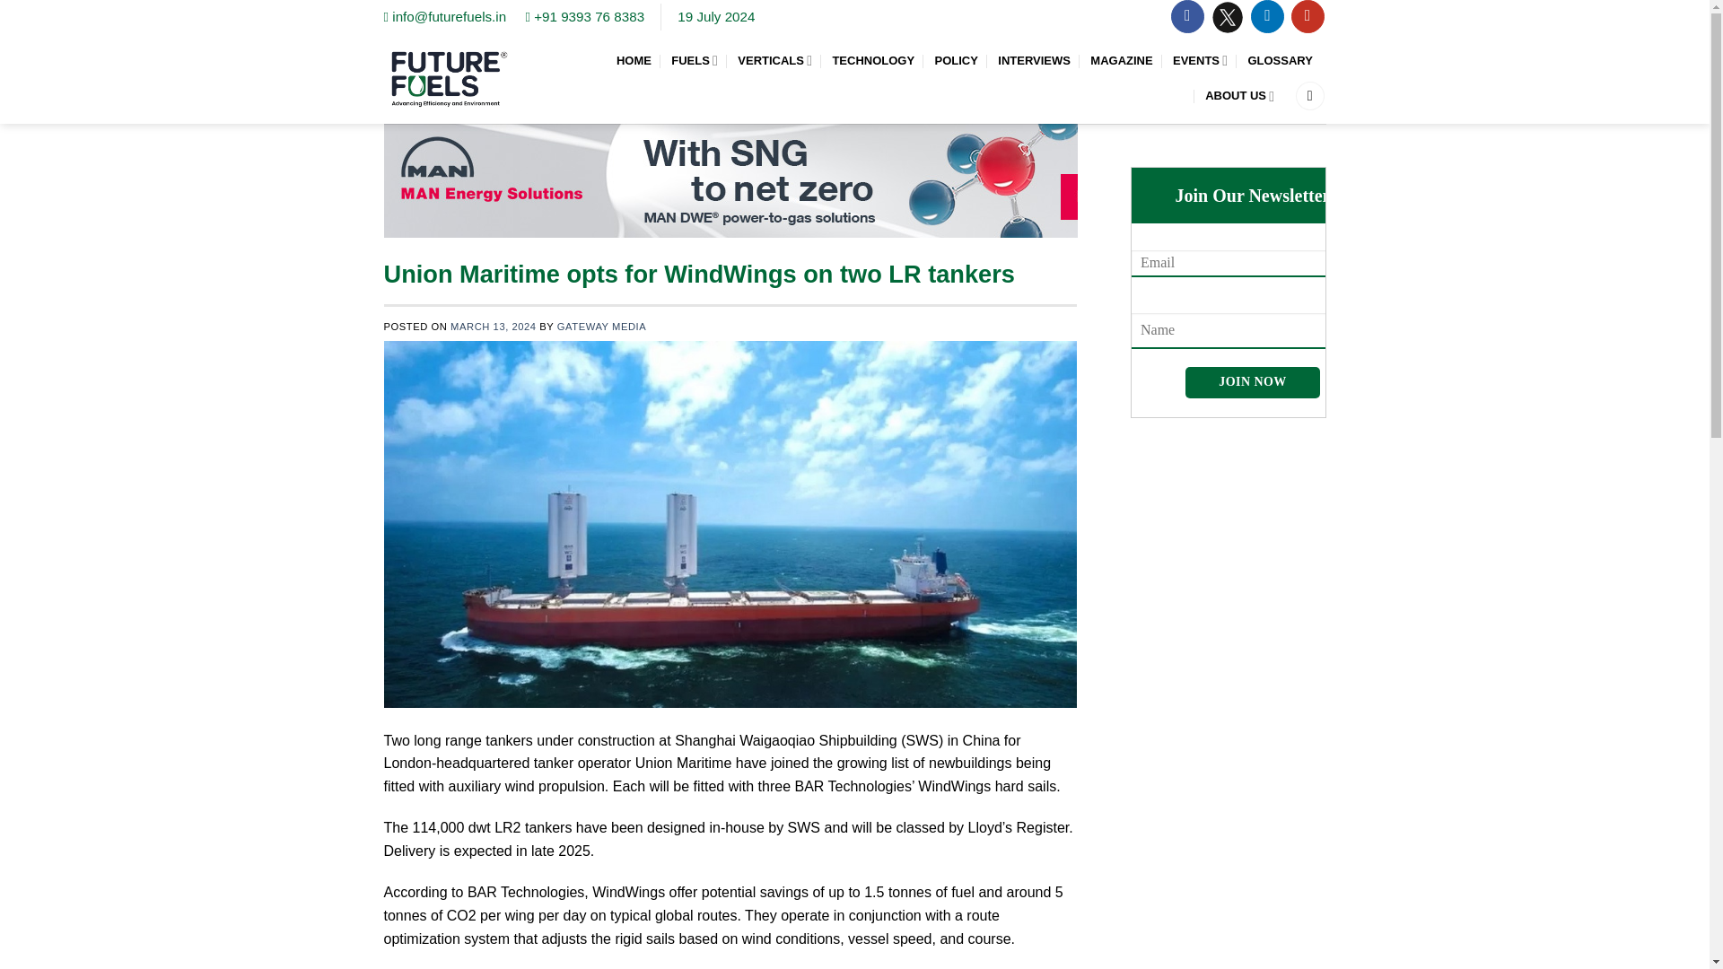  I want to click on INTERVIEWS, so click(1034, 61).